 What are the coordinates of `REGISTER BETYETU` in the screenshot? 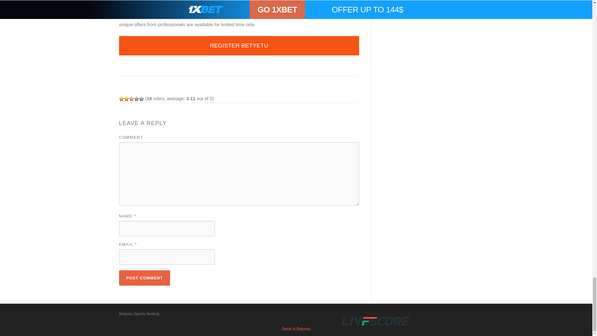 It's located at (239, 45).